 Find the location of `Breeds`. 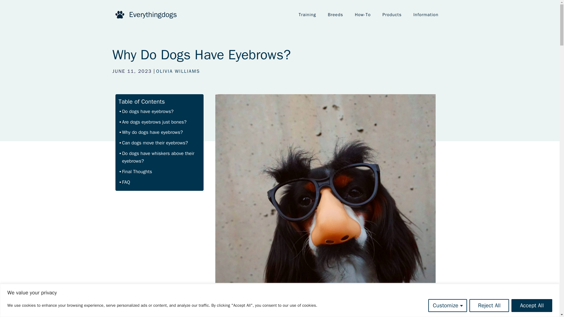

Breeds is located at coordinates (335, 15).